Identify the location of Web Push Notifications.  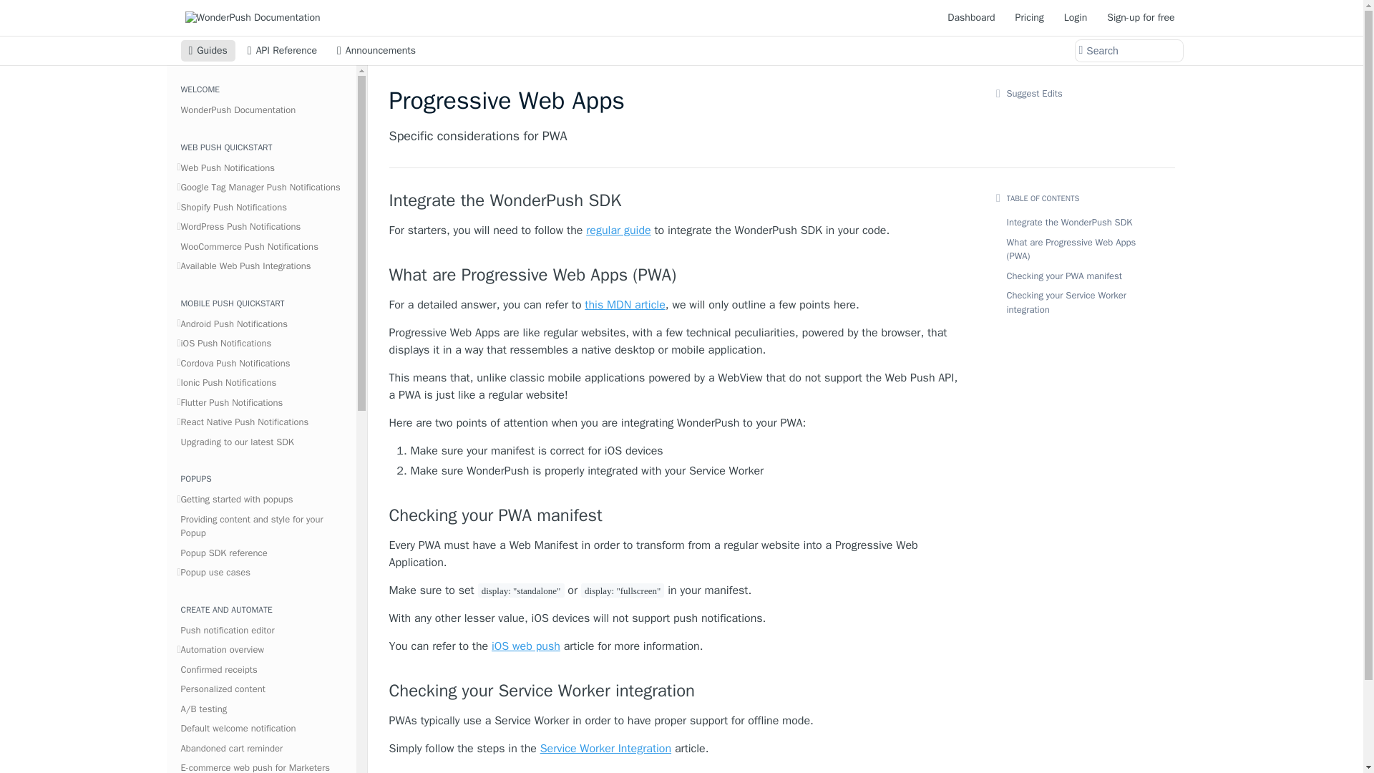
(262, 168).